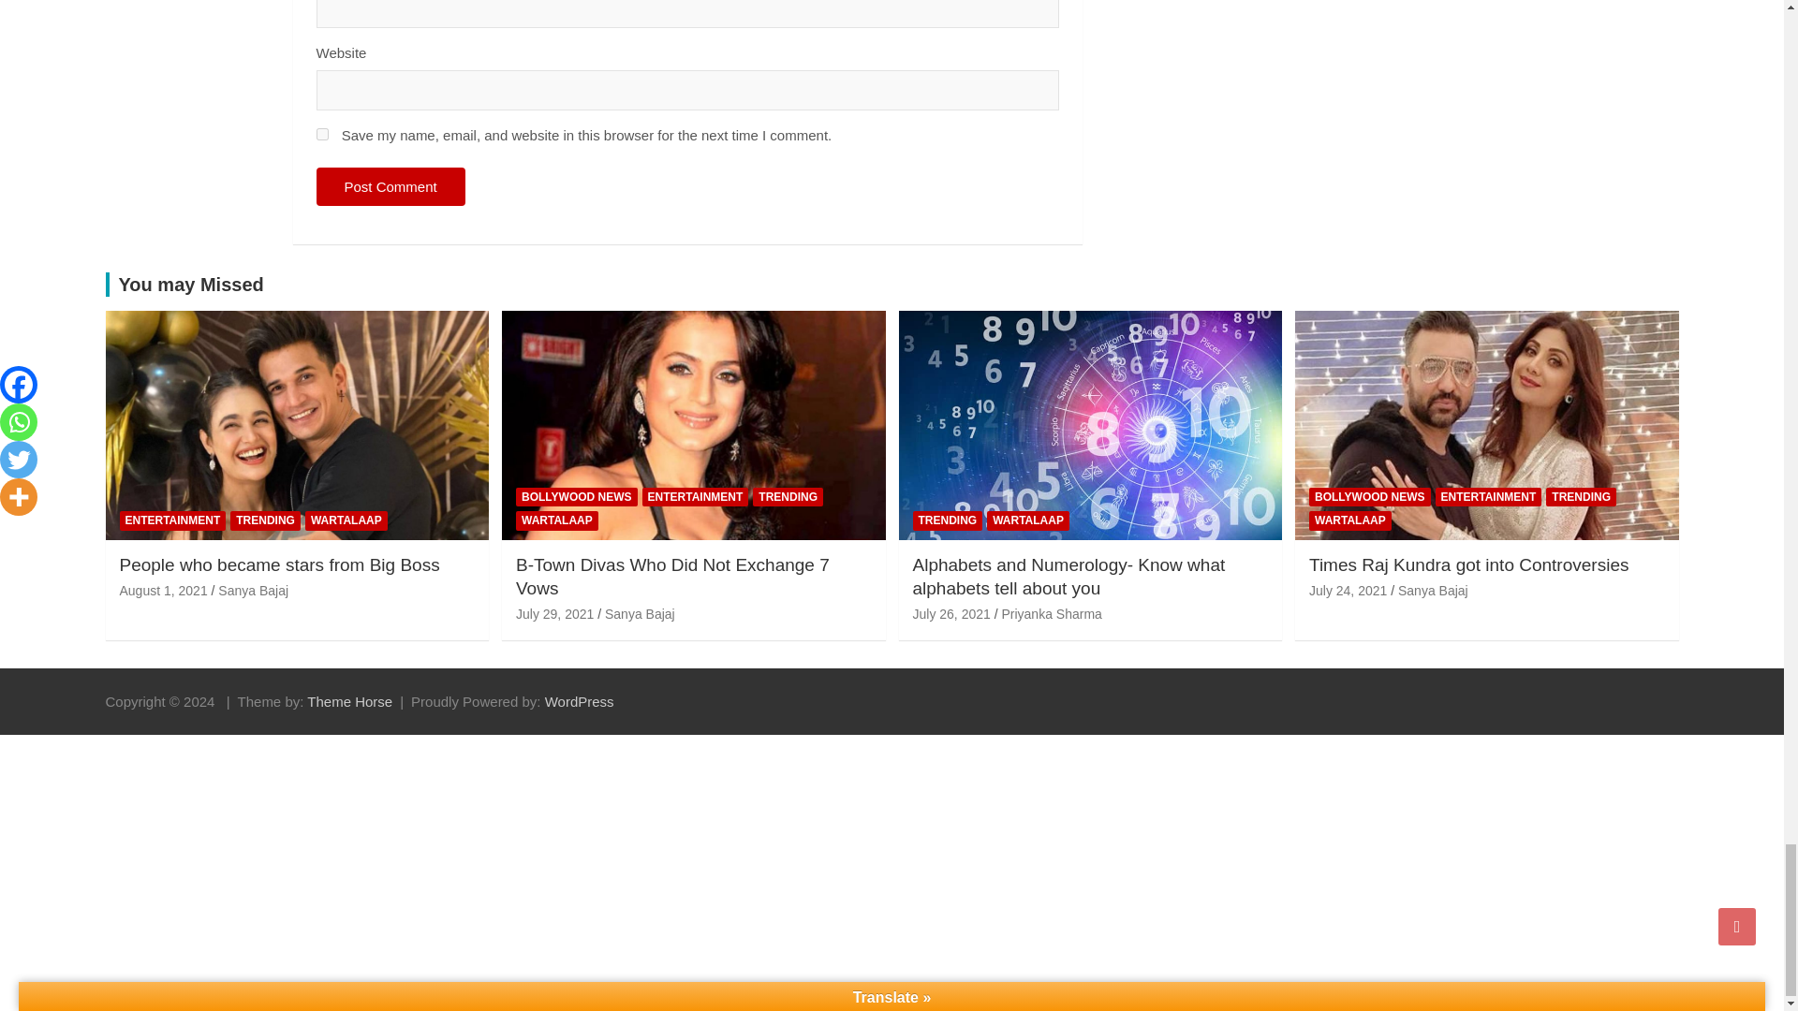 Image resolution: width=1798 pixels, height=1011 pixels. Describe the element at coordinates (951, 614) in the screenshot. I see `Alphabets and Numerology- Know what alphabets tell about you` at that location.